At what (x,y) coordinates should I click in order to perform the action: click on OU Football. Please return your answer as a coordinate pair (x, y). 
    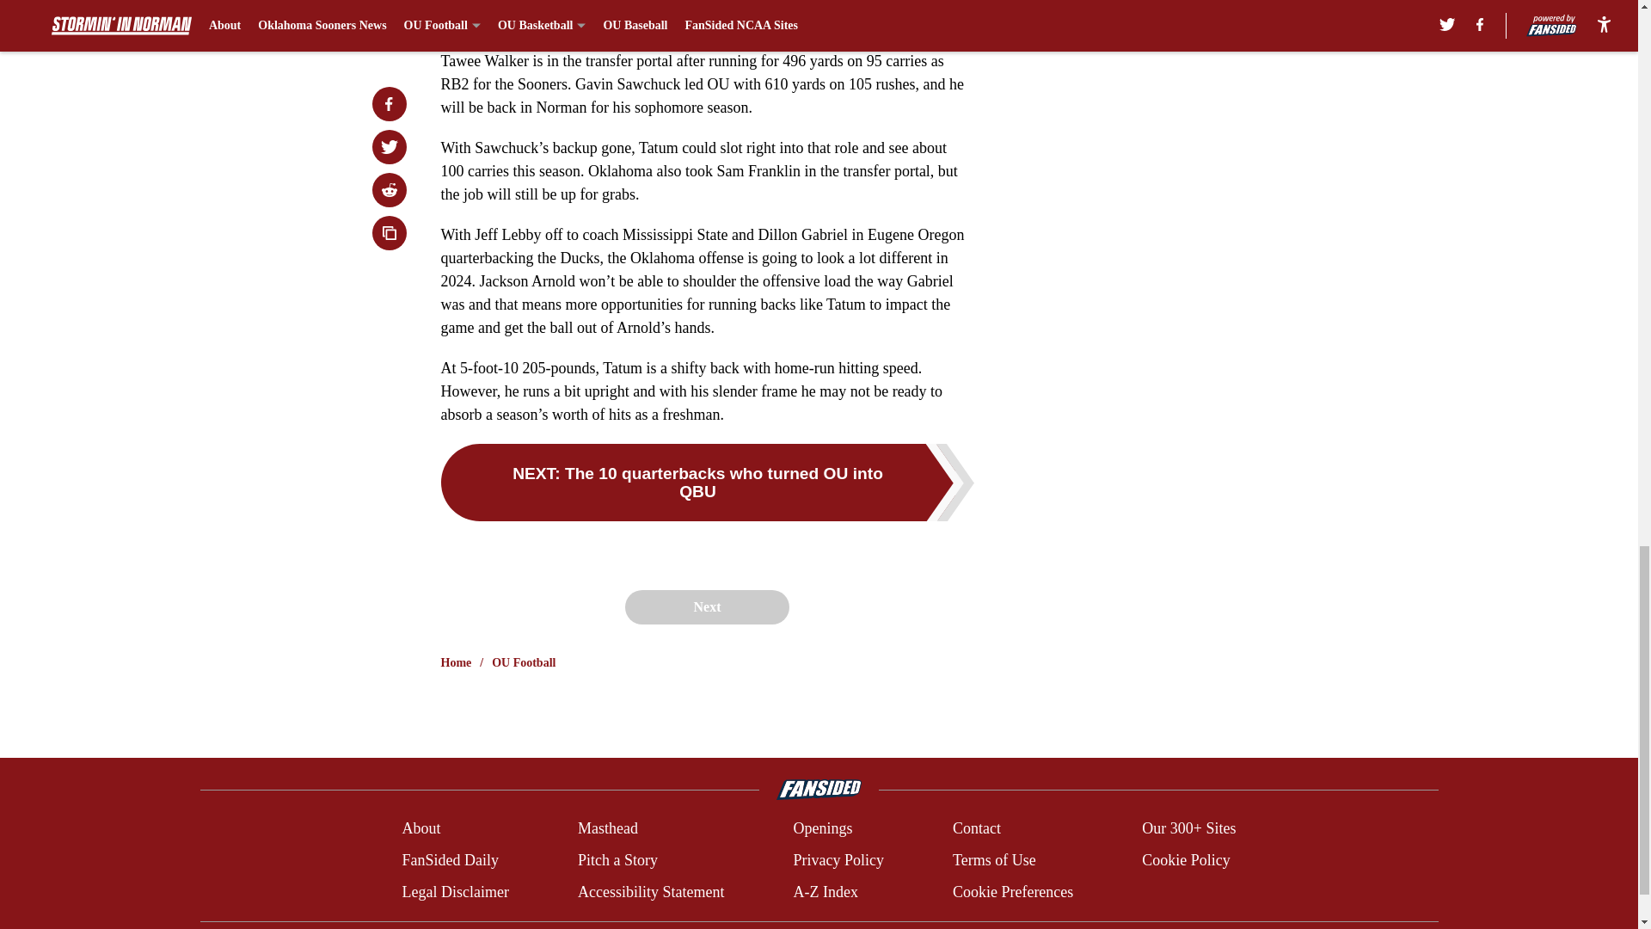
    Looking at the image, I should click on (523, 662).